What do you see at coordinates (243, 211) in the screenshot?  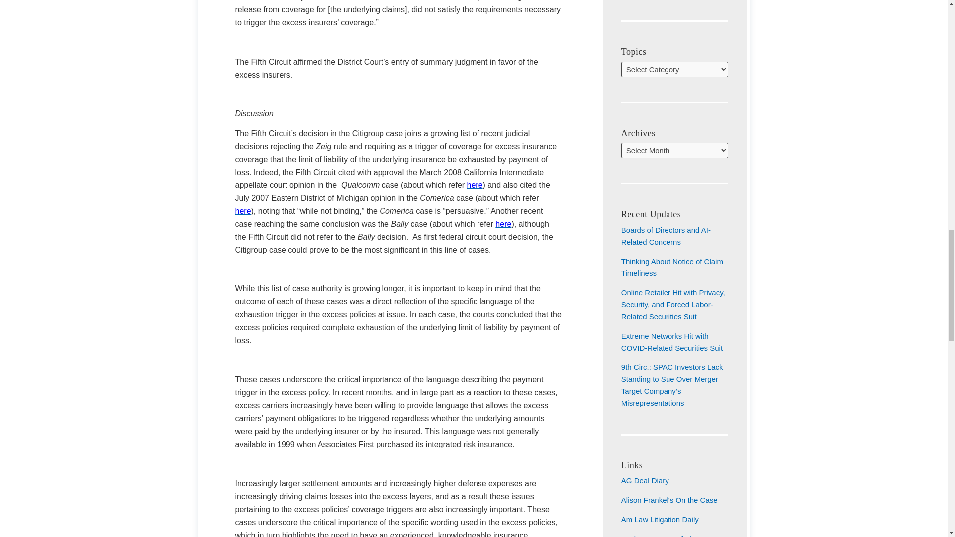 I see `here` at bounding box center [243, 211].